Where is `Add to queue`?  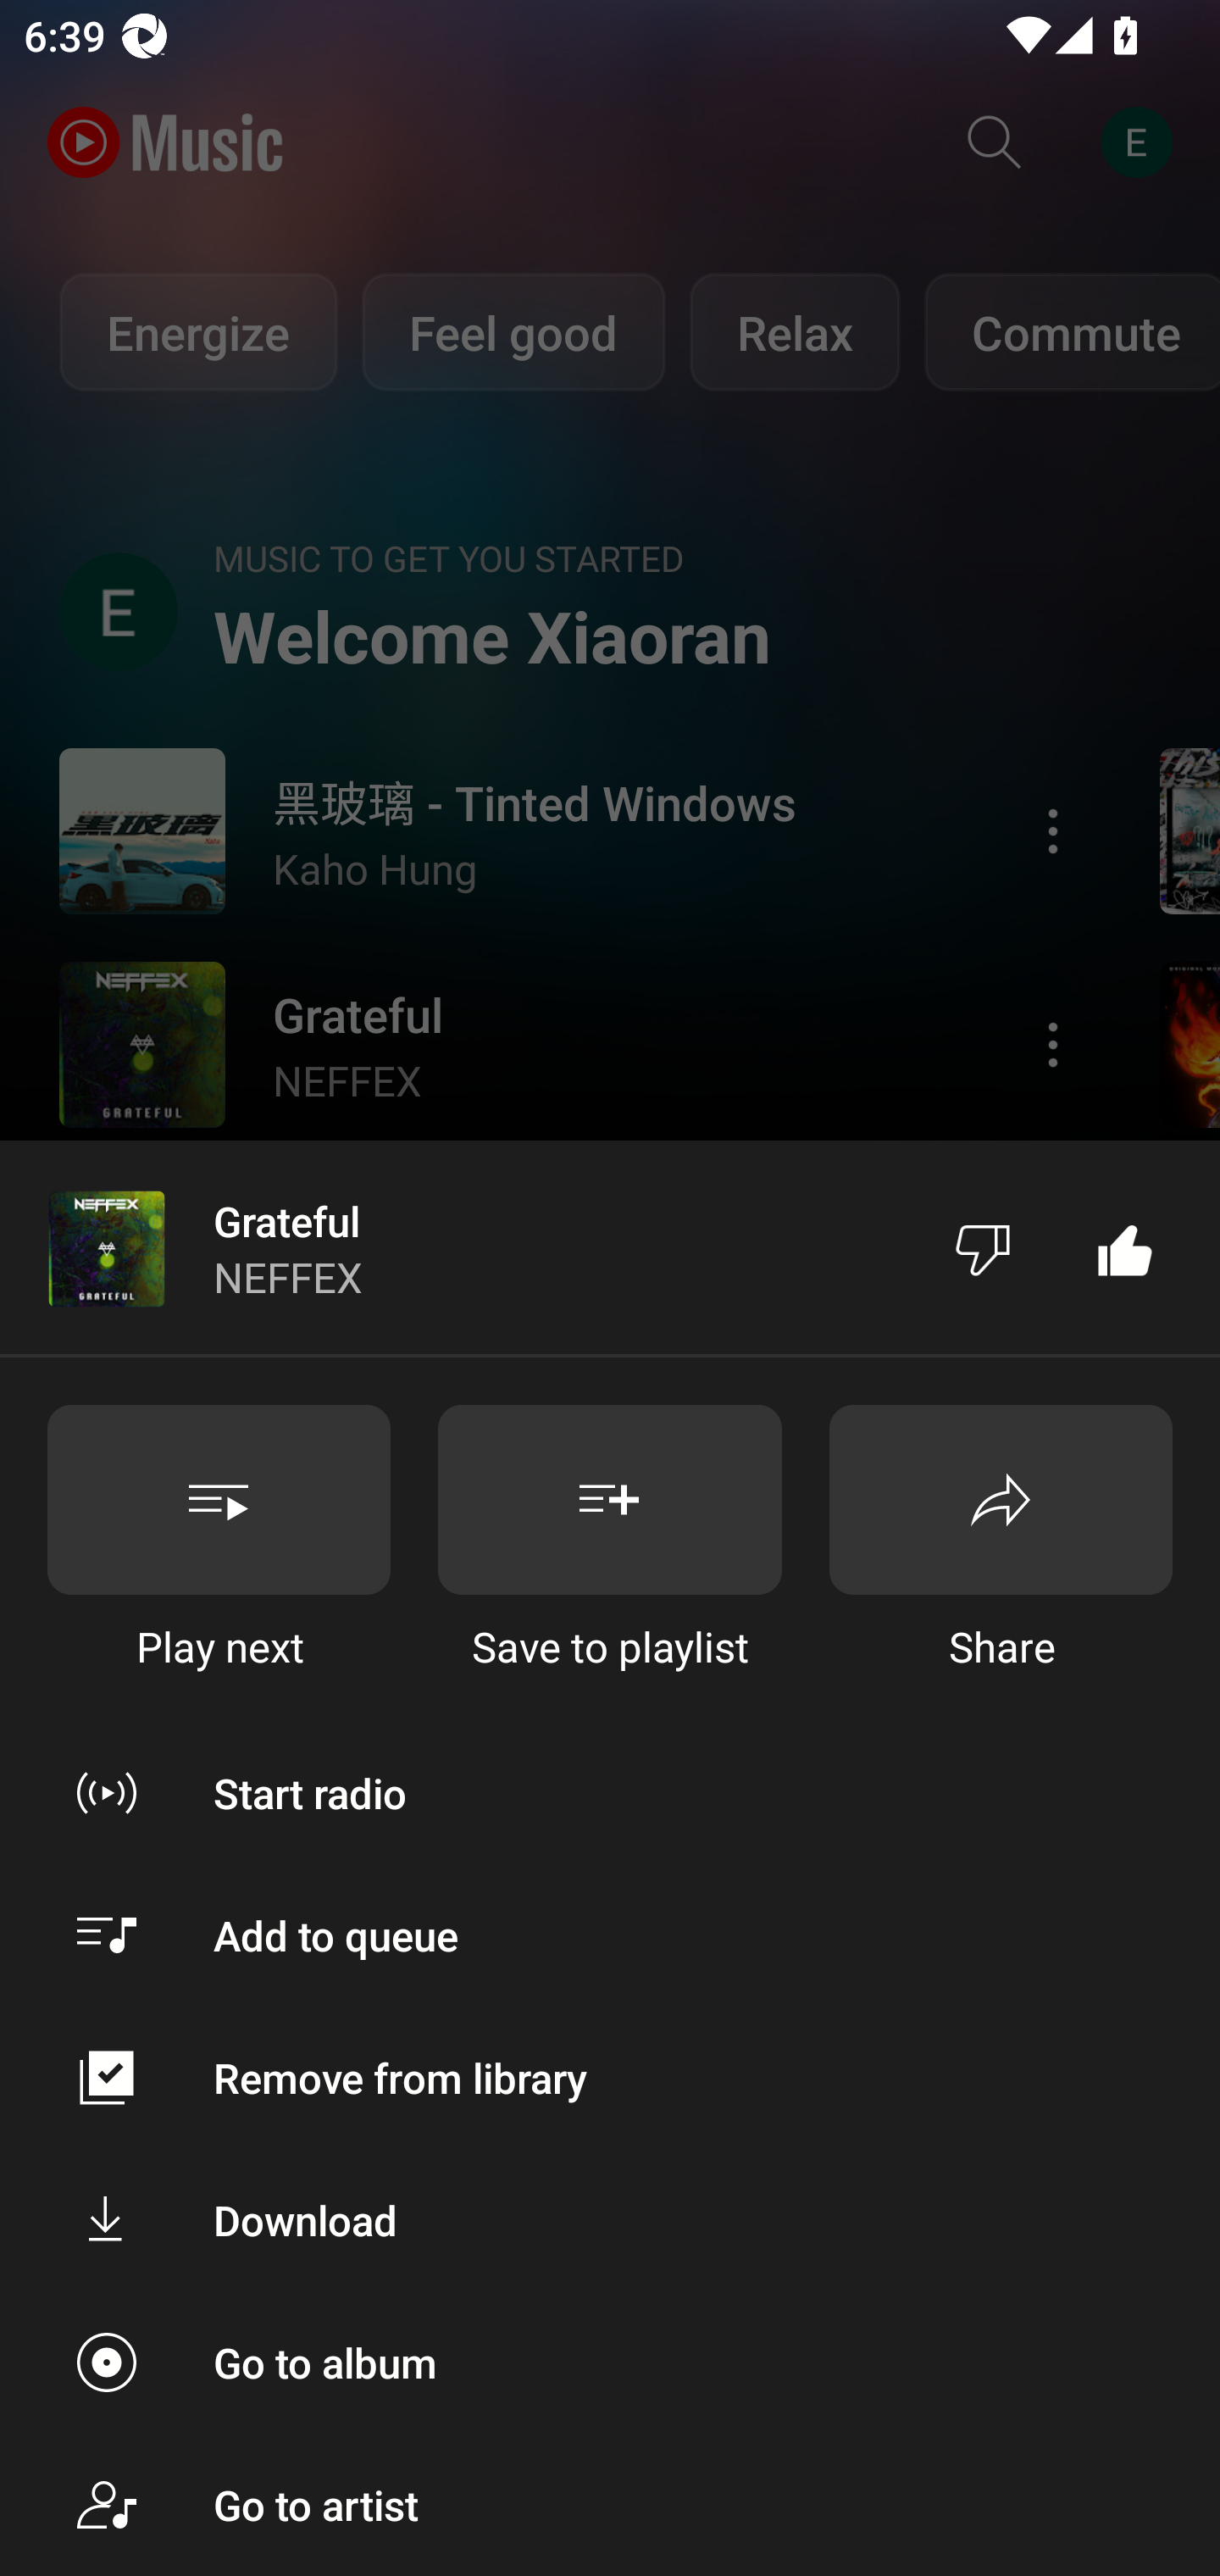
Add to queue is located at coordinates (610, 1935).